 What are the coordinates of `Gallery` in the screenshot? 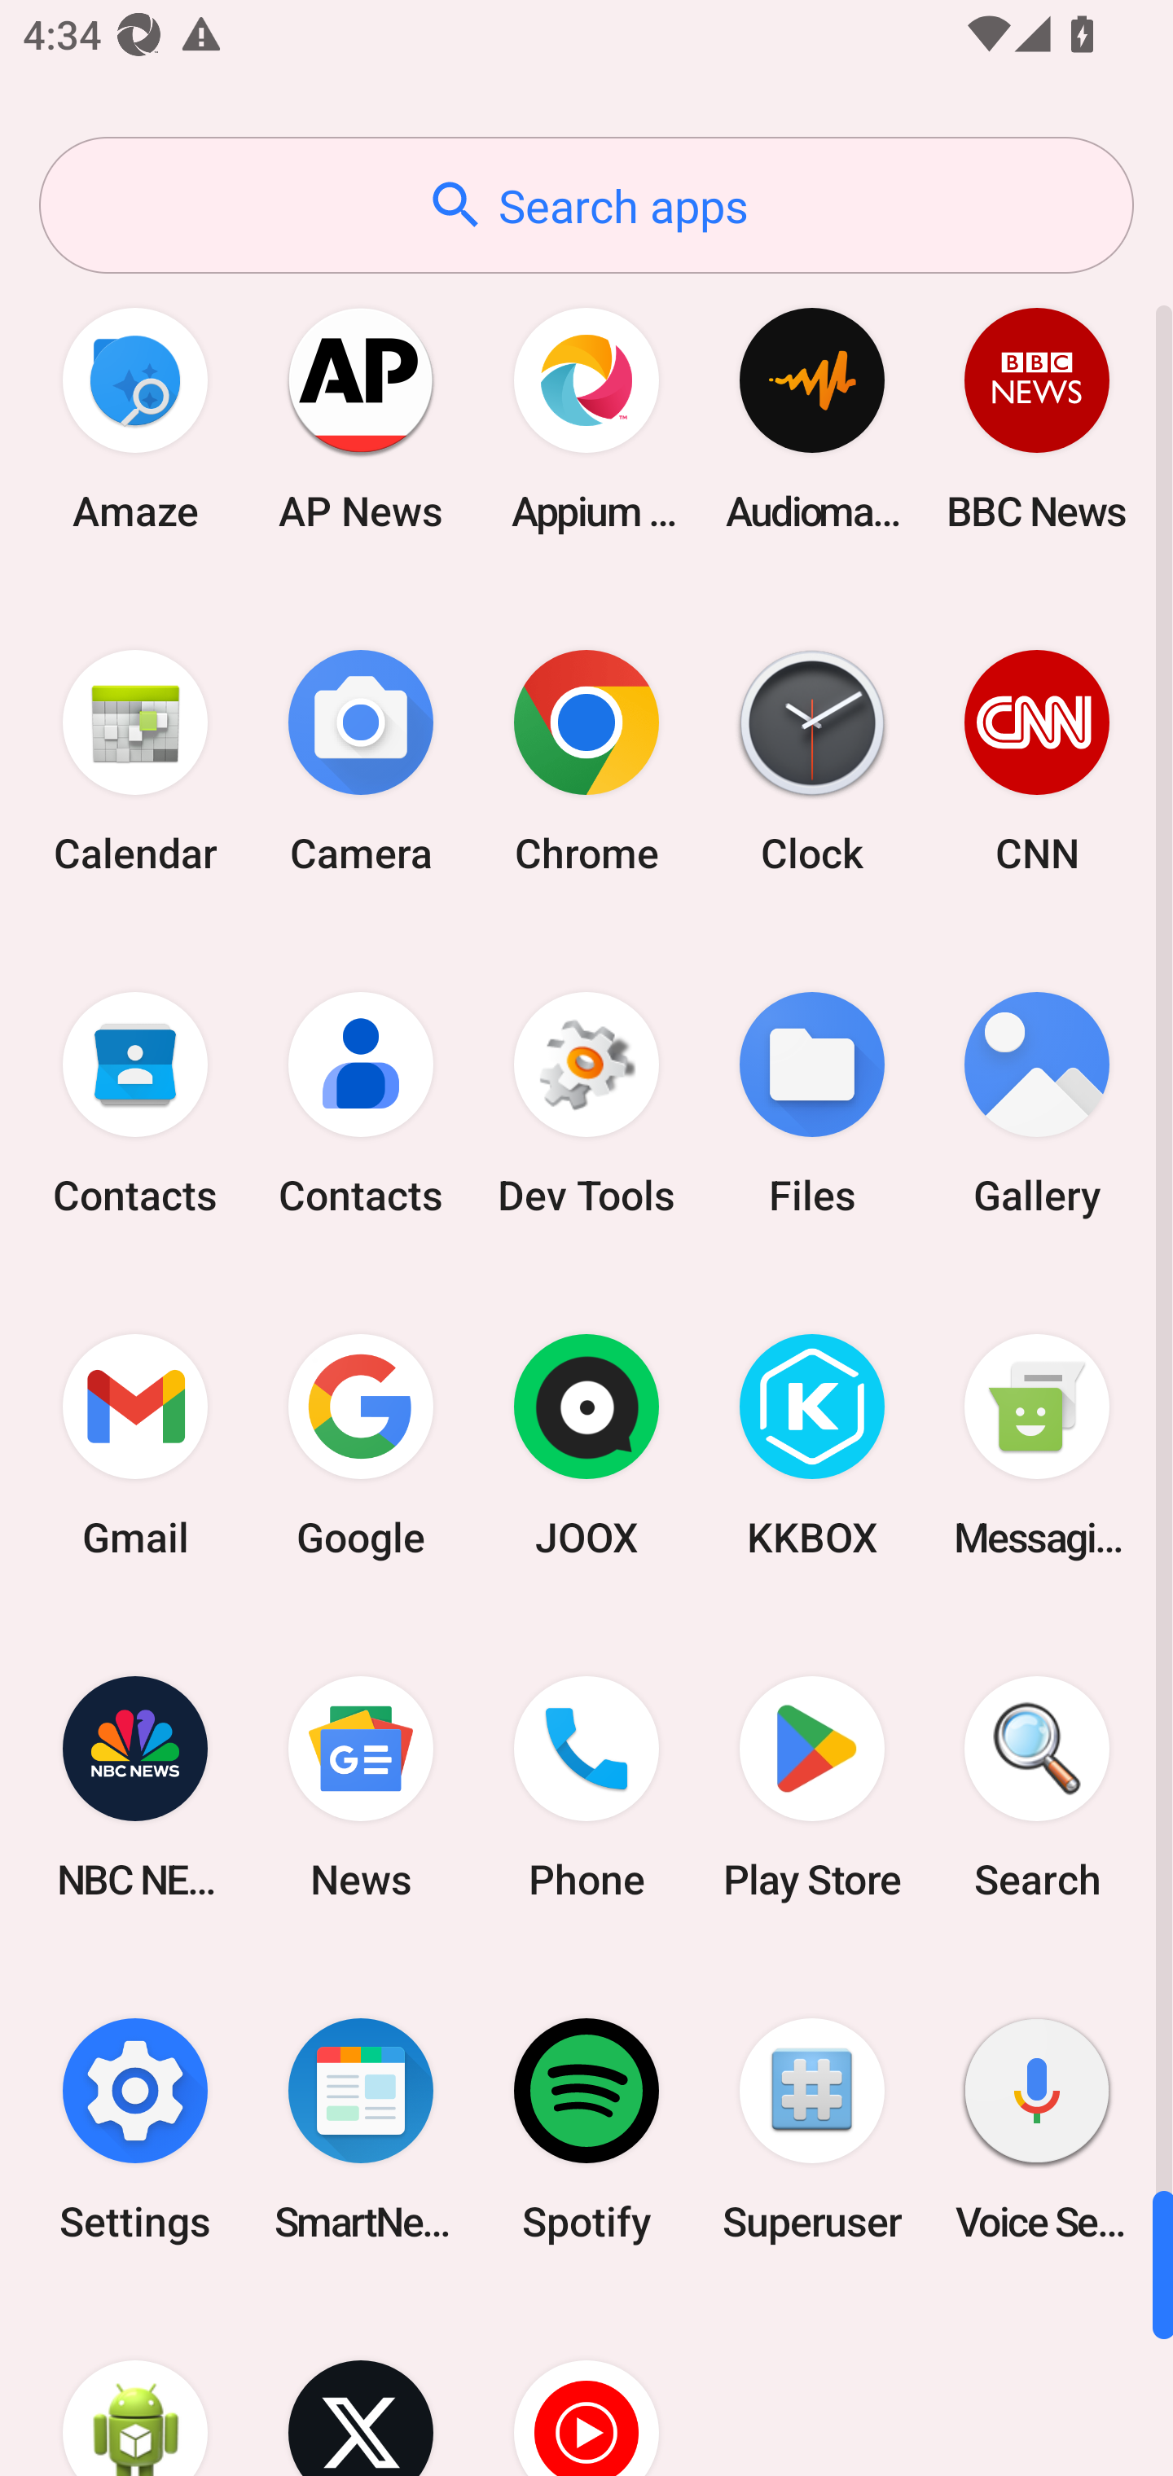 It's located at (1037, 1104).